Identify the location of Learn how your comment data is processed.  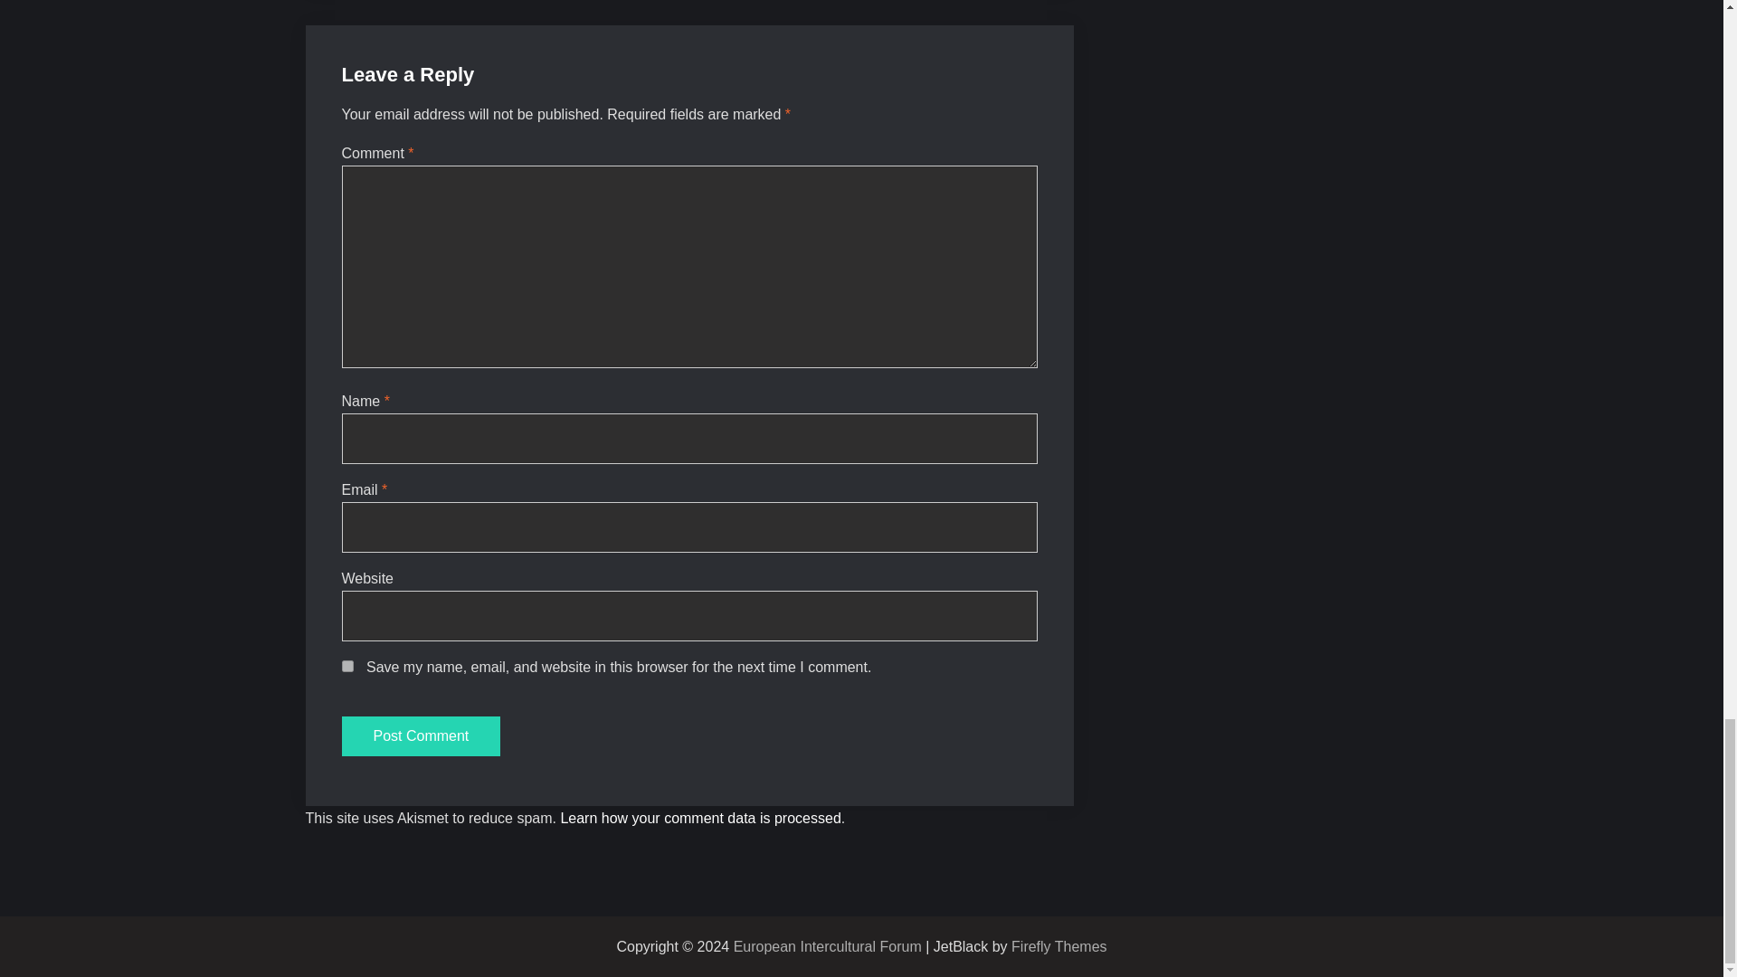
(700, 818).